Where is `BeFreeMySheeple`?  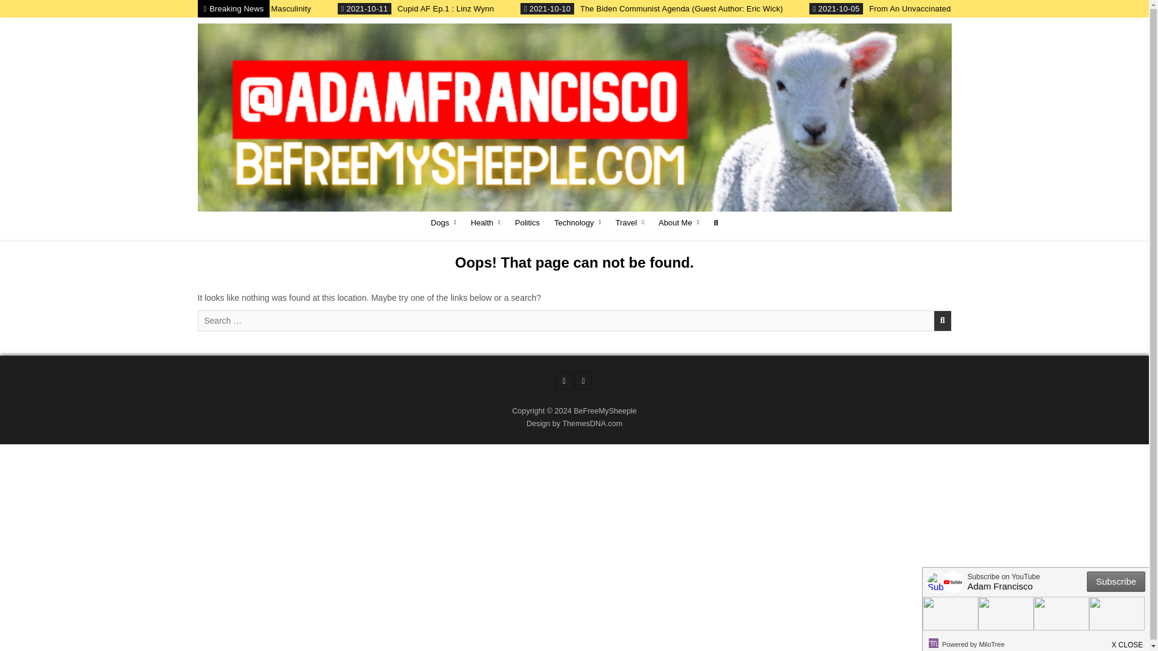 BeFreeMySheeple is located at coordinates (255, 217).